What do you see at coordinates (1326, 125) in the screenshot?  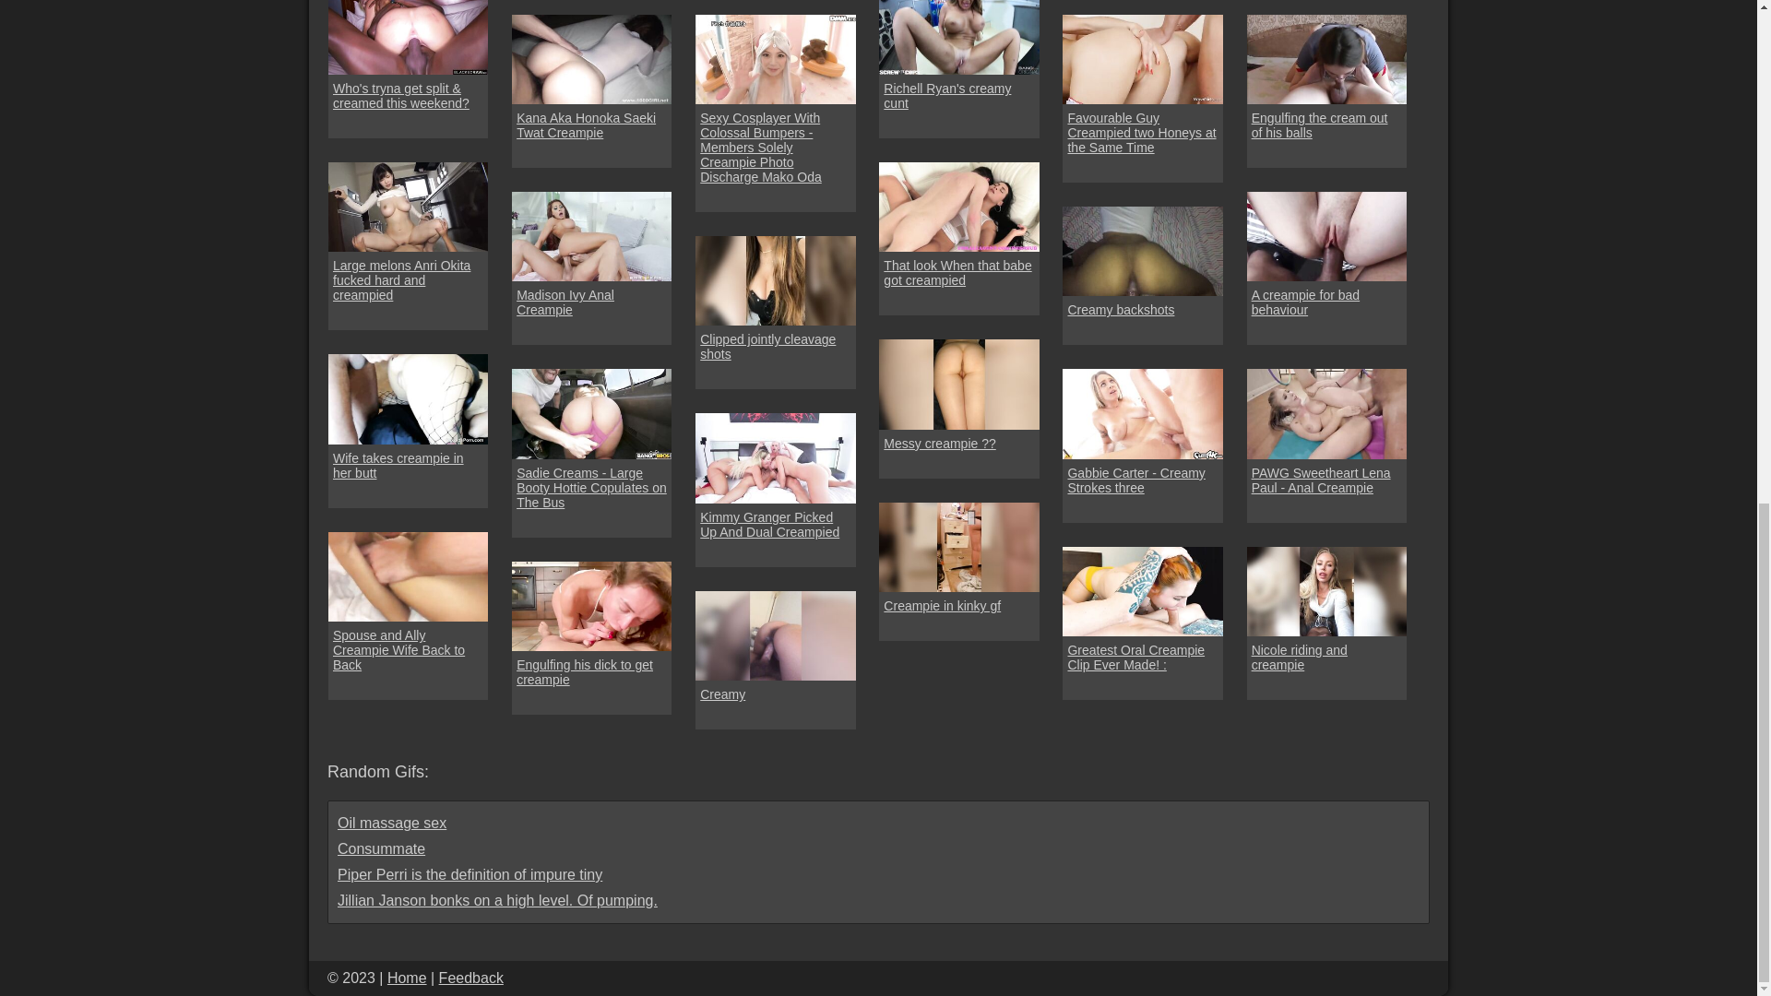 I see `Engulfing the cream out of his balls` at bounding box center [1326, 125].